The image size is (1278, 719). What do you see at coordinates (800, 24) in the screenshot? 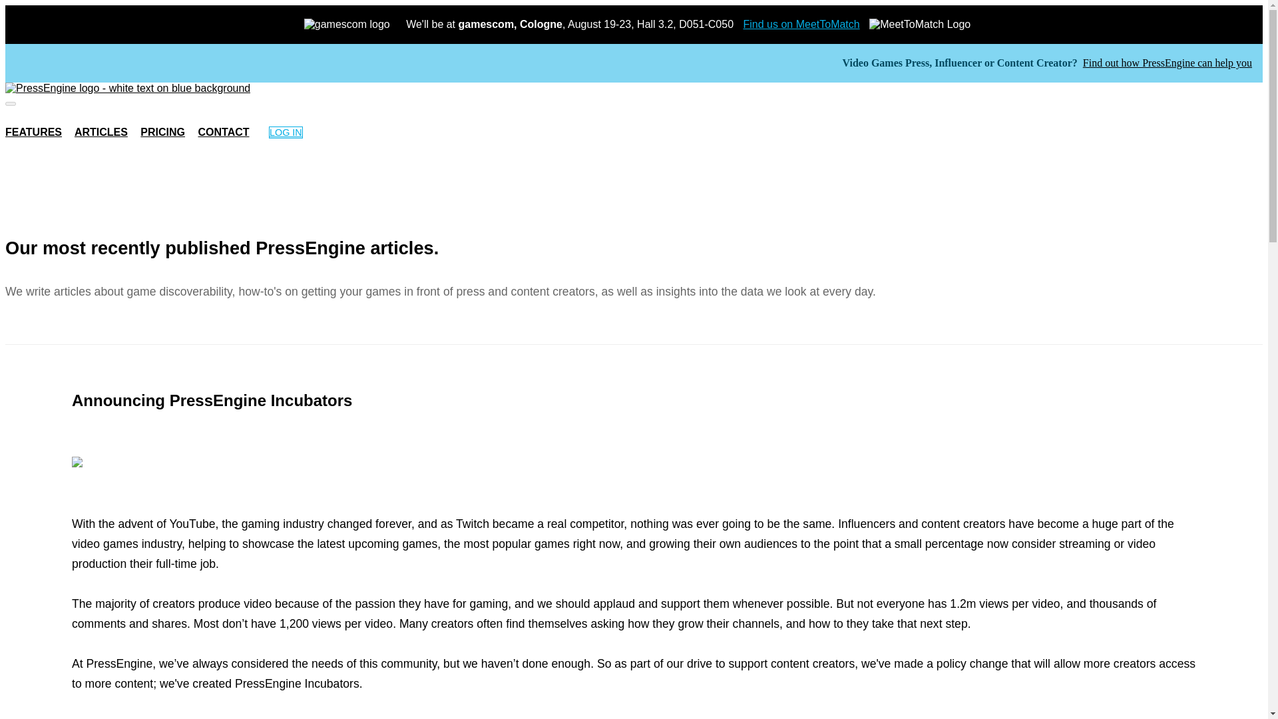
I see `Find us on MeetToMatch` at bounding box center [800, 24].